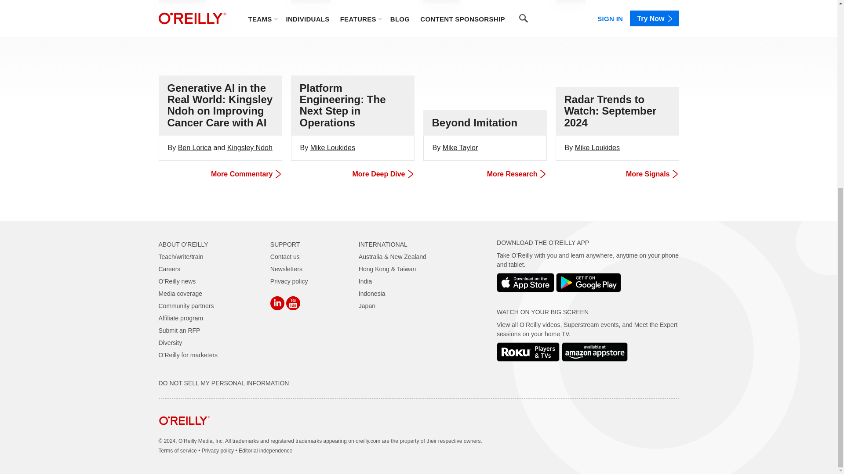  Describe the element at coordinates (219, 174) in the screenshot. I see `More Commentary` at that location.